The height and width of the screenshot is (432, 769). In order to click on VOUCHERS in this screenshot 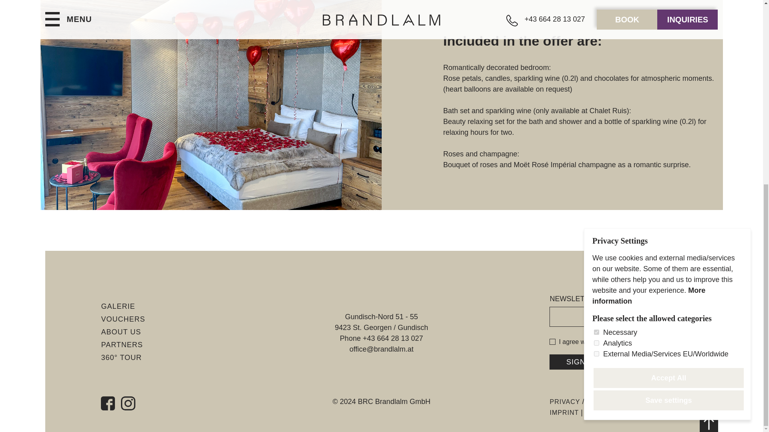, I will do `click(123, 318)`.